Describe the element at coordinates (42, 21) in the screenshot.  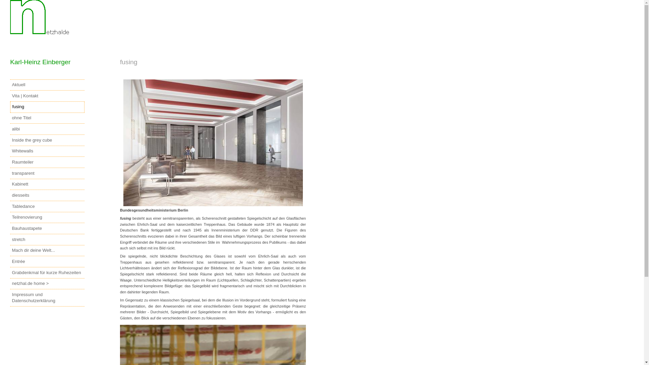
I see `www.netzhal.de` at that location.